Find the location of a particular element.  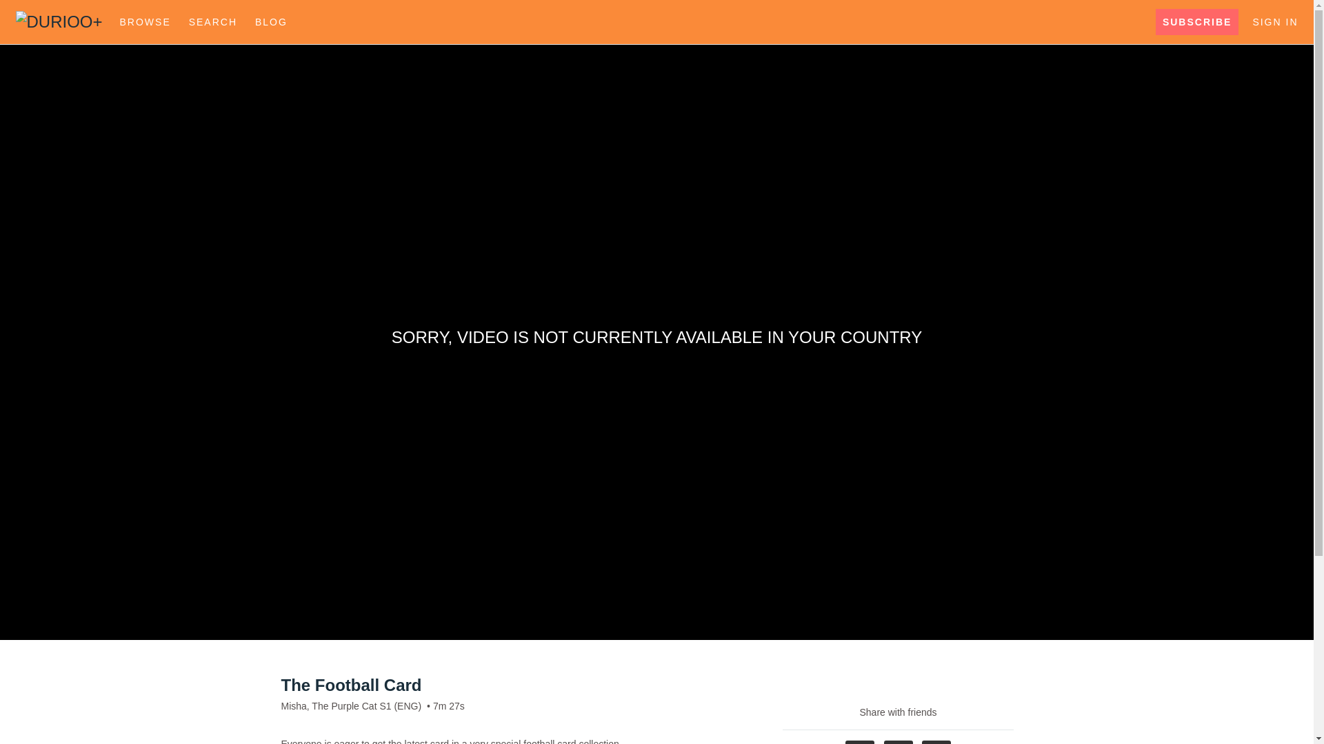

SIGN IN is located at coordinates (1274, 22).